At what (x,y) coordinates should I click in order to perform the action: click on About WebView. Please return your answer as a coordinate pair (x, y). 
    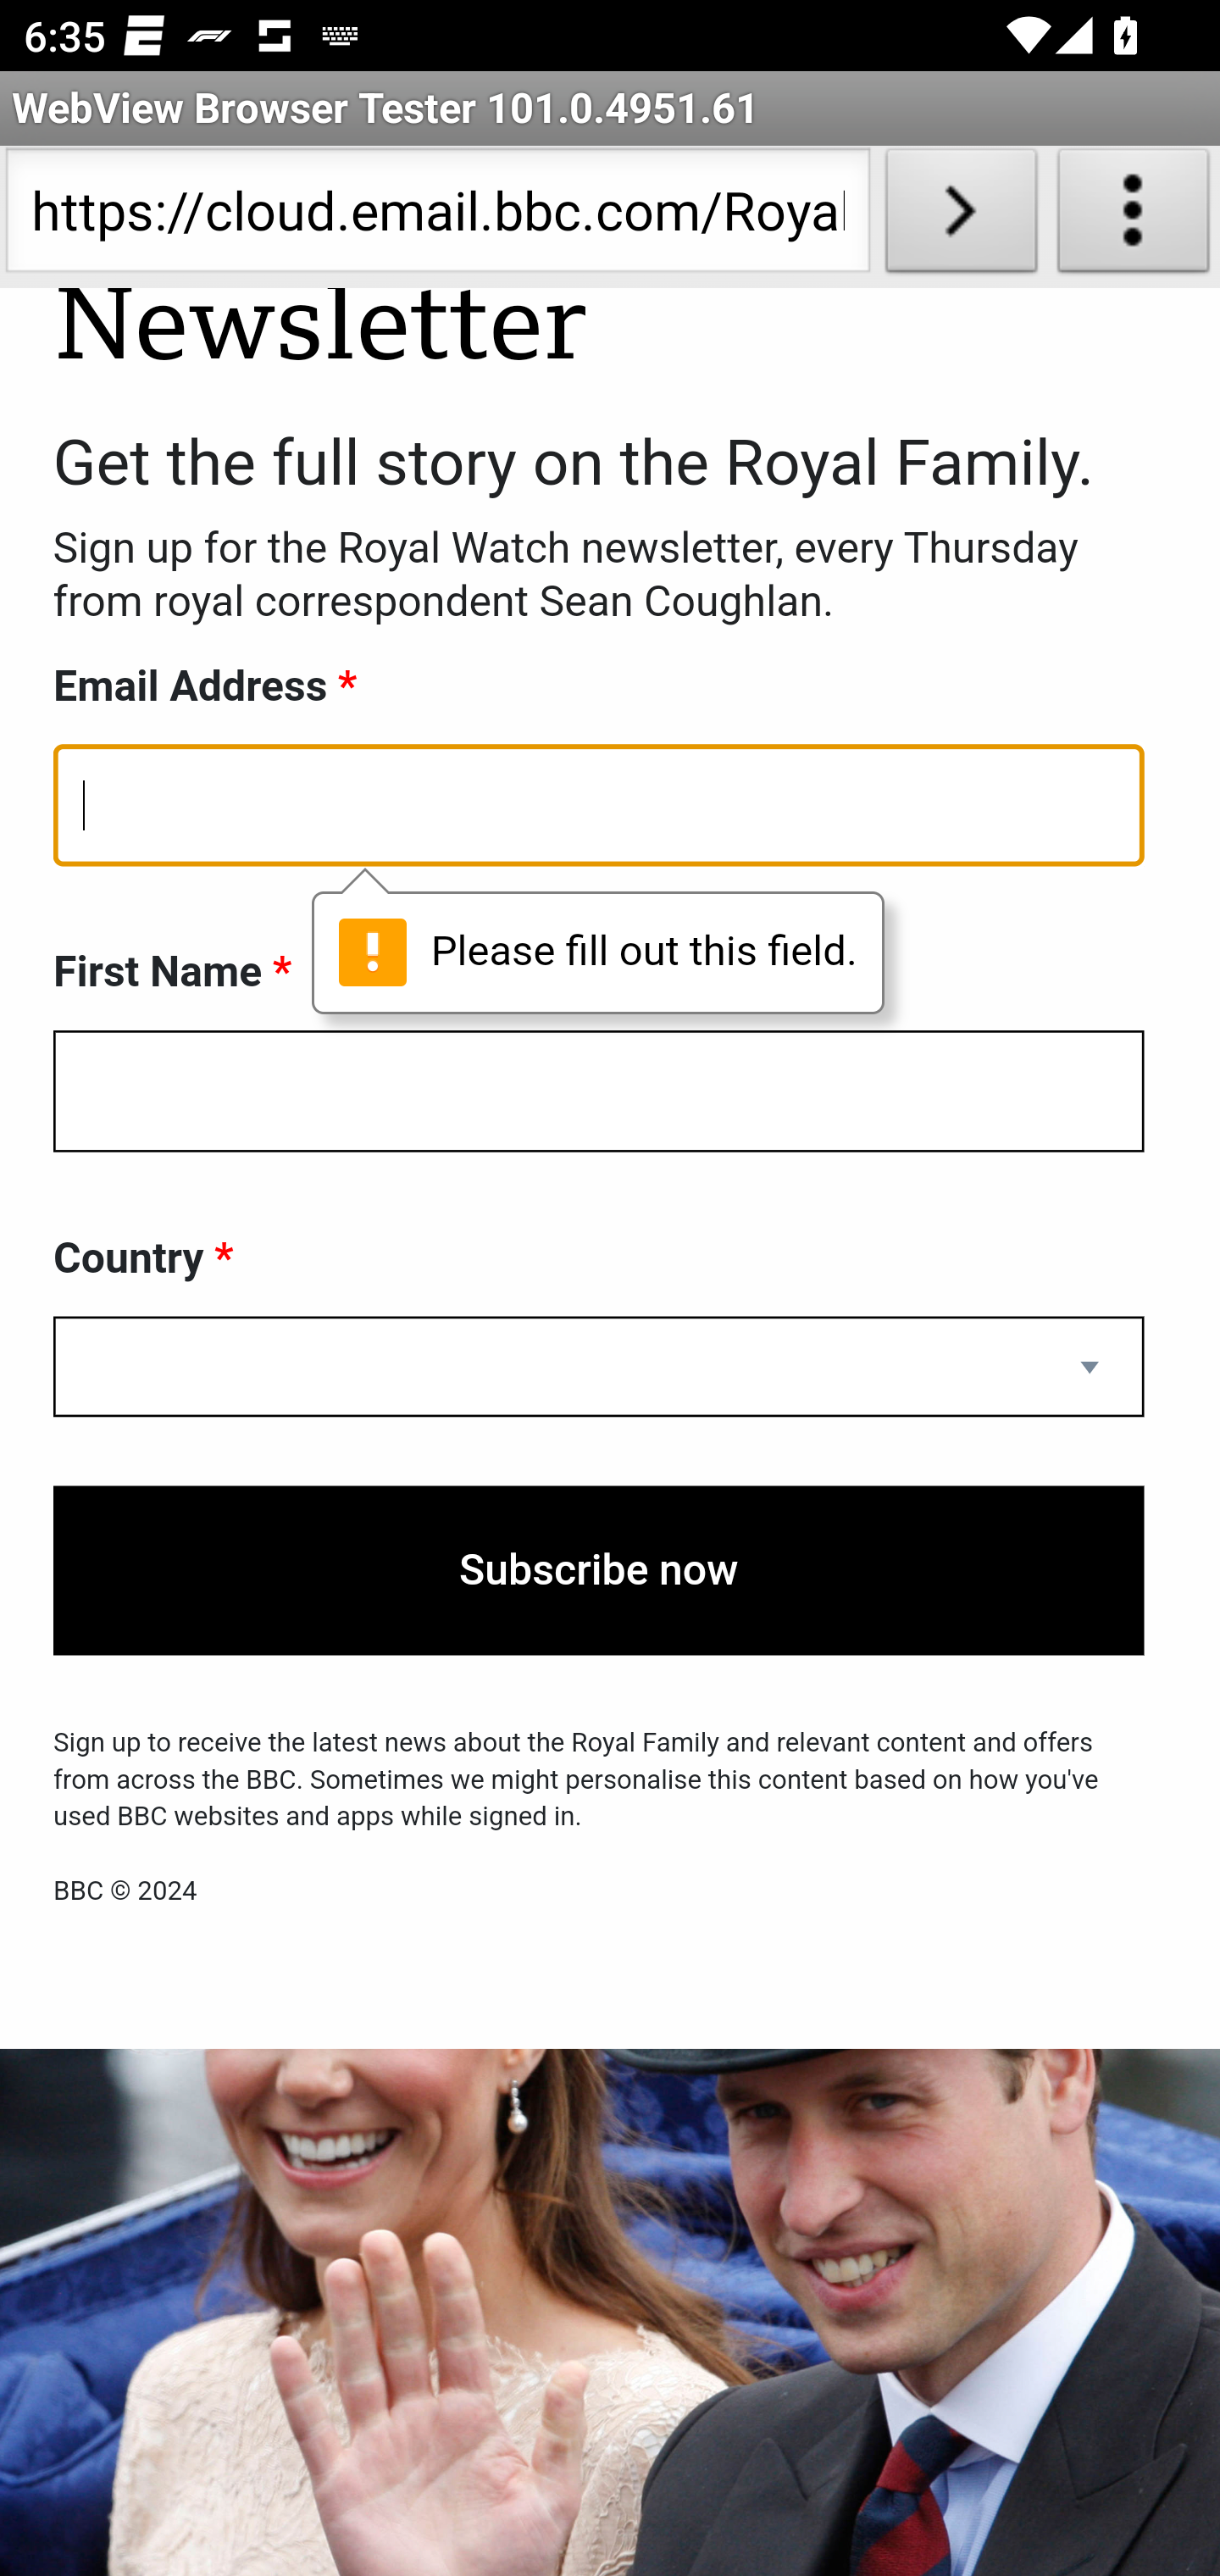
    Looking at the image, I should click on (1134, 217).